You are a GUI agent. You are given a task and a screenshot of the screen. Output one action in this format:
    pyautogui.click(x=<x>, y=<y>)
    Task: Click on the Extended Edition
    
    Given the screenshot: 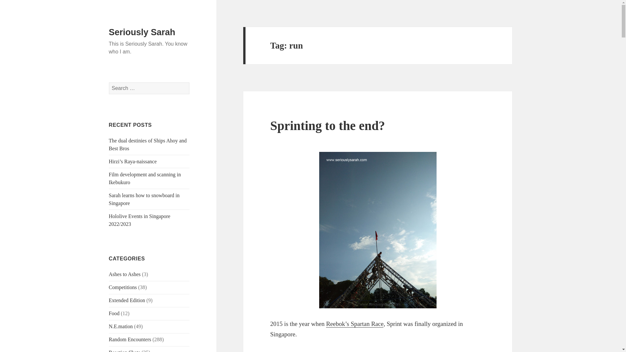 What is the action you would take?
    pyautogui.click(x=127, y=300)
    